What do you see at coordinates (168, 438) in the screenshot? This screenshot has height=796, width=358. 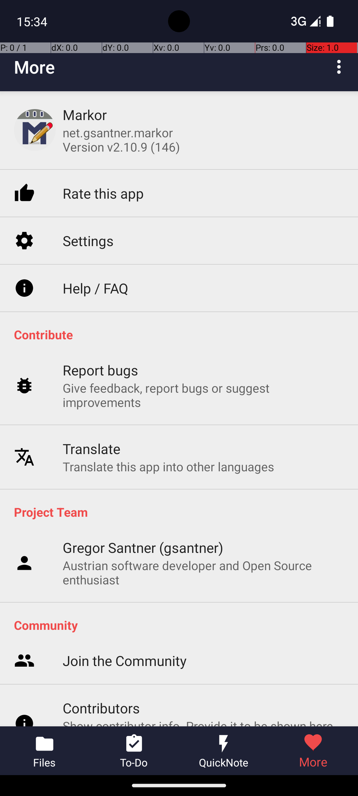 I see `Translate this app into other languages` at bounding box center [168, 438].